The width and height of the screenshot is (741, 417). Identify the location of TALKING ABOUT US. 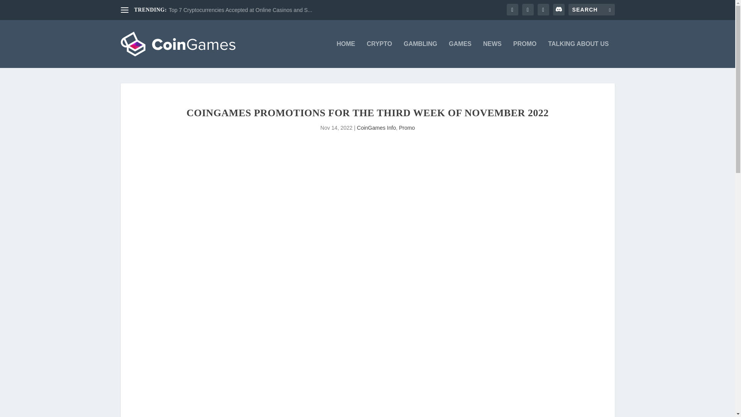
(578, 54).